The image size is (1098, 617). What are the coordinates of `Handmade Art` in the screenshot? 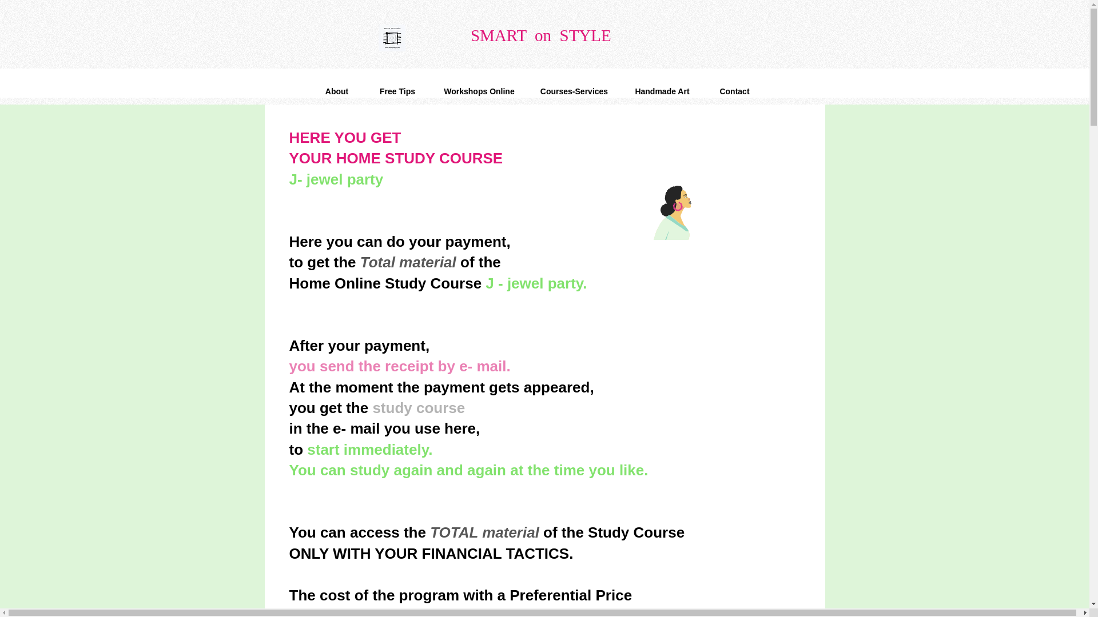 It's located at (662, 91).